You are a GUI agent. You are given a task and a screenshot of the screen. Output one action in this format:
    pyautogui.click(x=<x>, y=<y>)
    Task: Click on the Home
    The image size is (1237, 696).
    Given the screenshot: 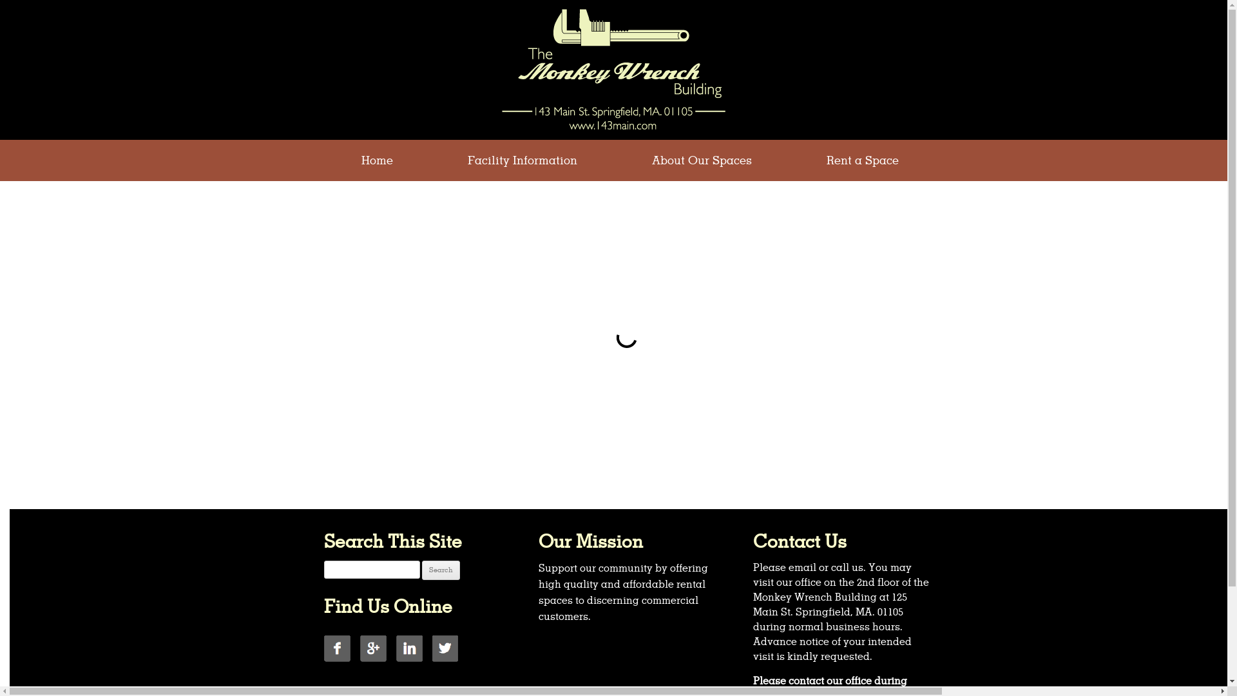 What is the action you would take?
    pyautogui.click(x=376, y=161)
    